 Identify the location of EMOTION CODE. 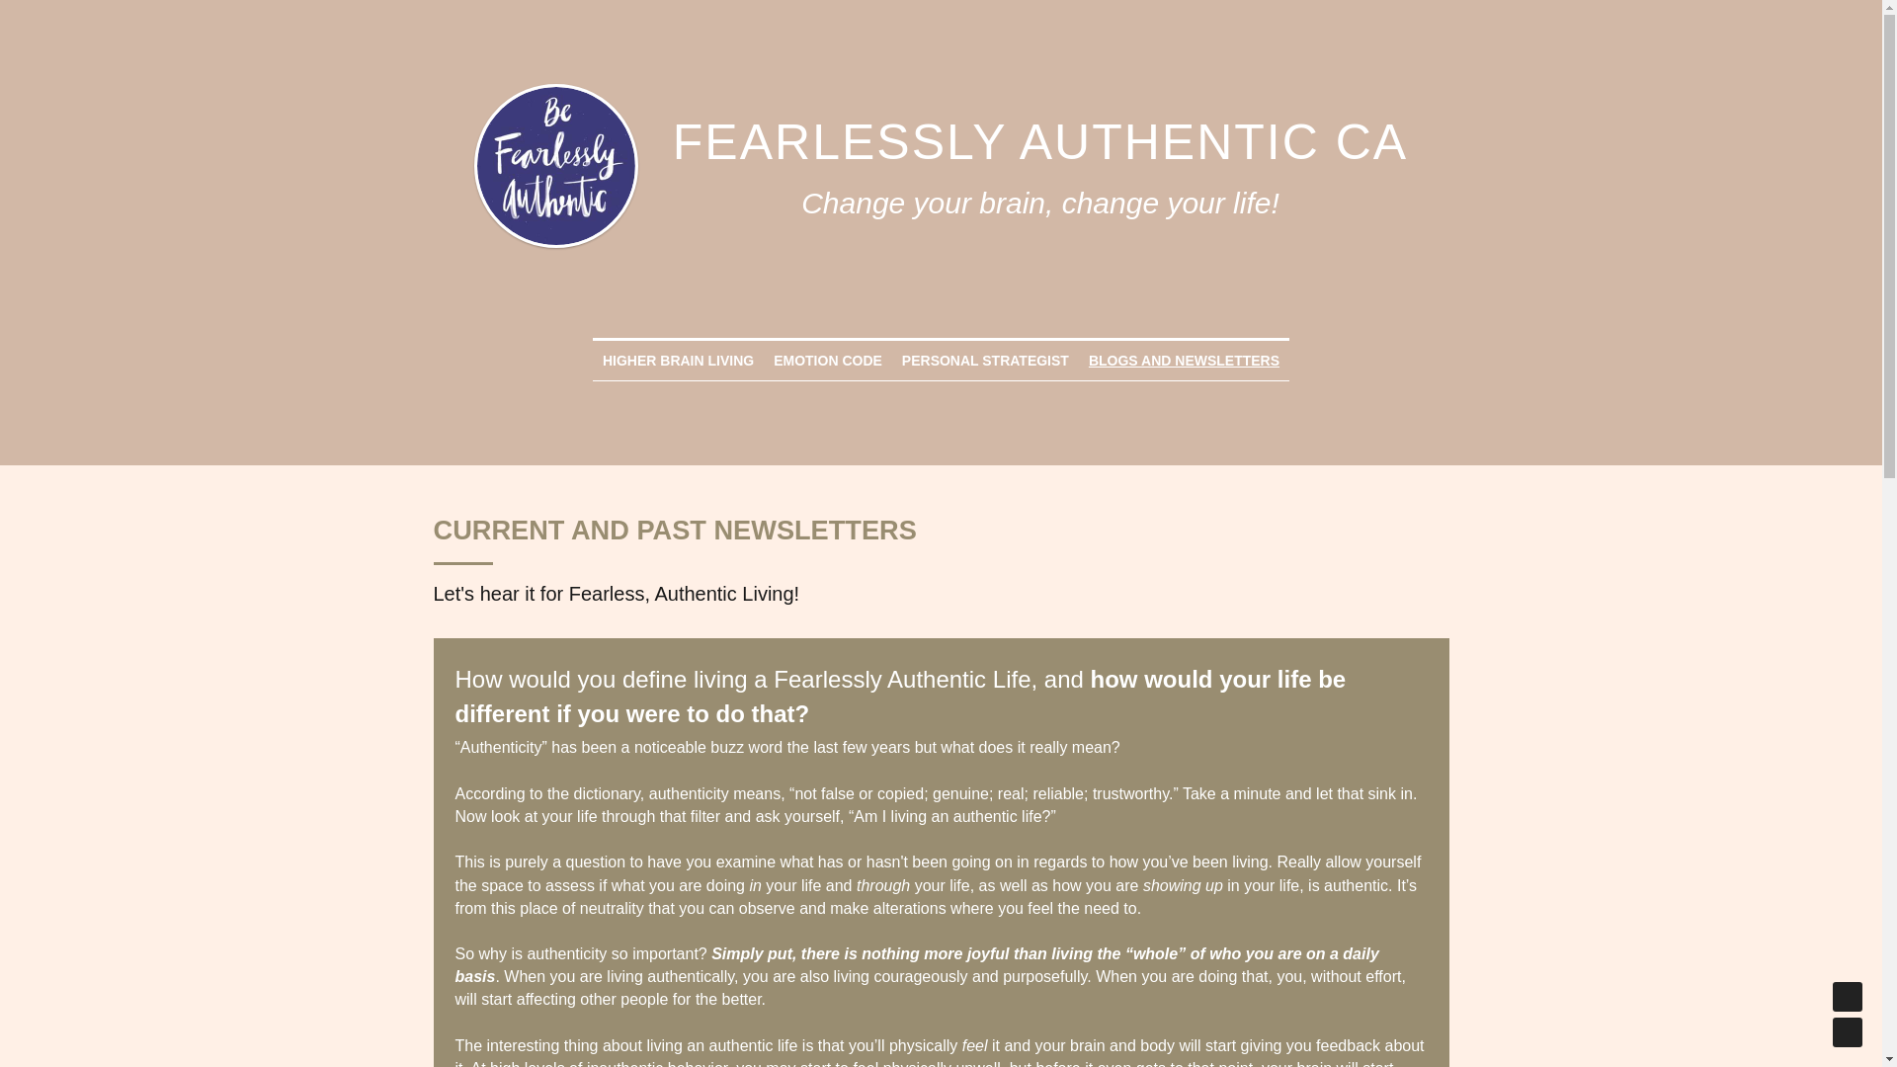
(828, 360).